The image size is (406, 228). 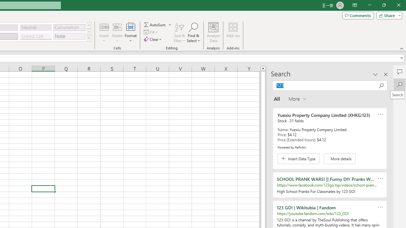 What do you see at coordinates (180, 32) in the screenshot?
I see `Sort & Filter` at bounding box center [180, 32].